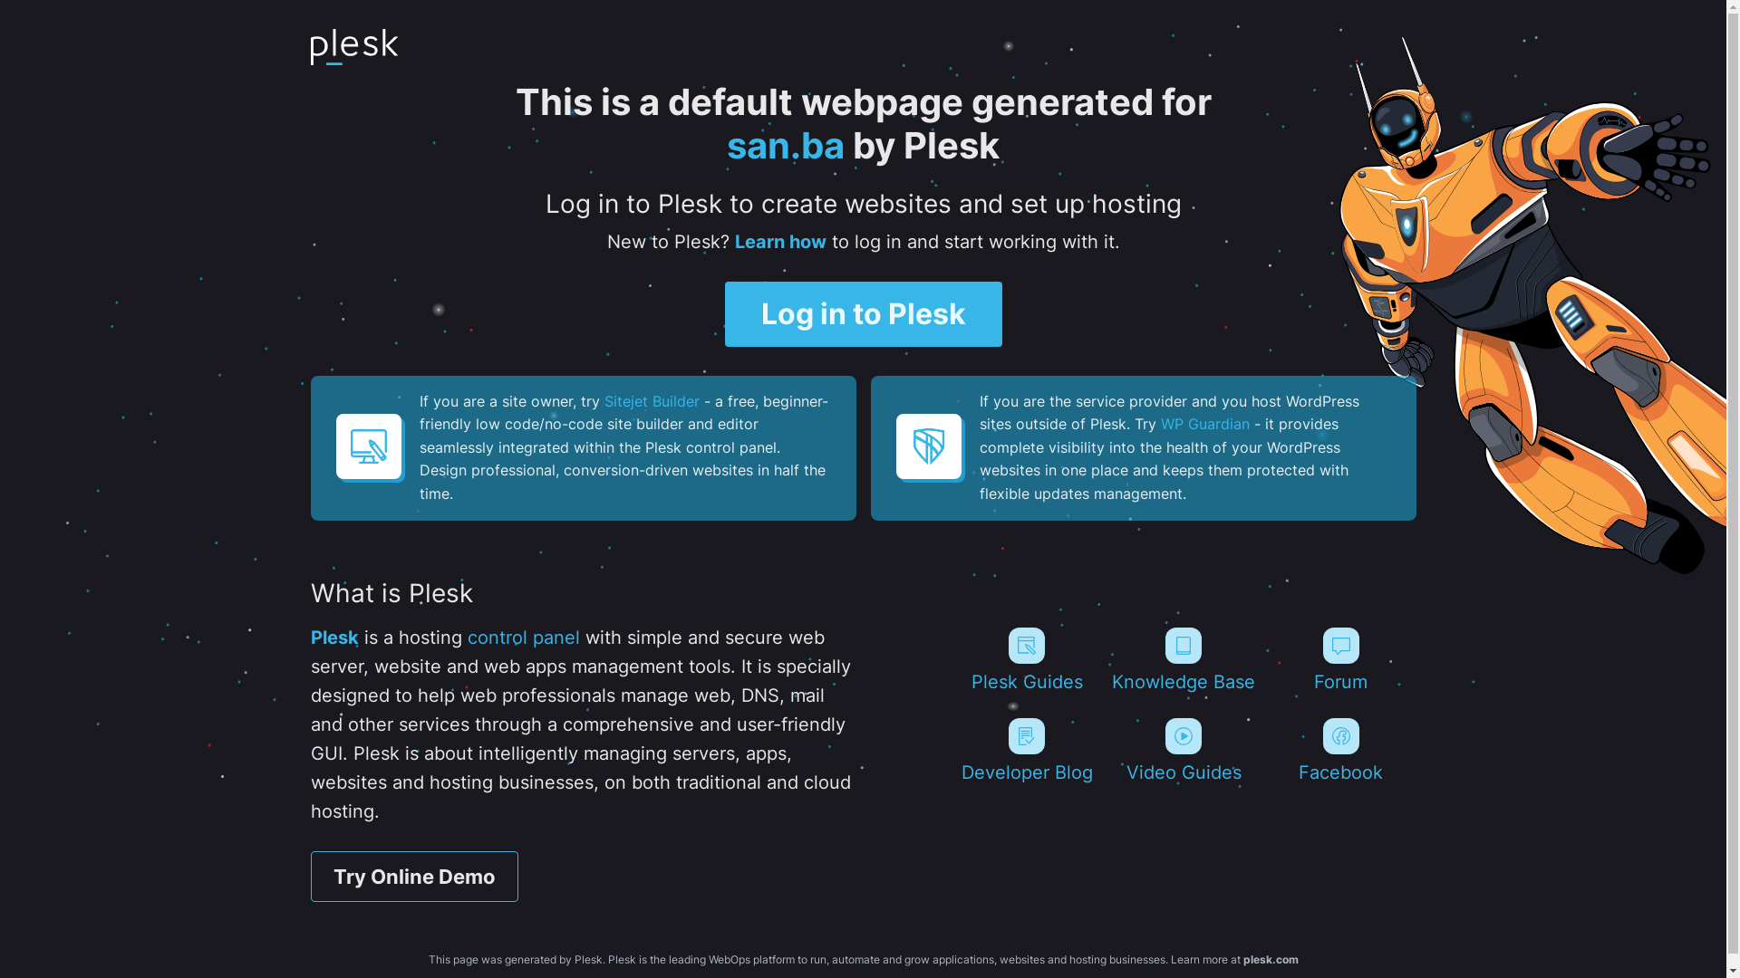 Image resolution: width=1740 pixels, height=978 pixels. What do you see at coordinates (1341, 751) in the screenshot?
I see `Facebook` at bounding box center [1341, 751].